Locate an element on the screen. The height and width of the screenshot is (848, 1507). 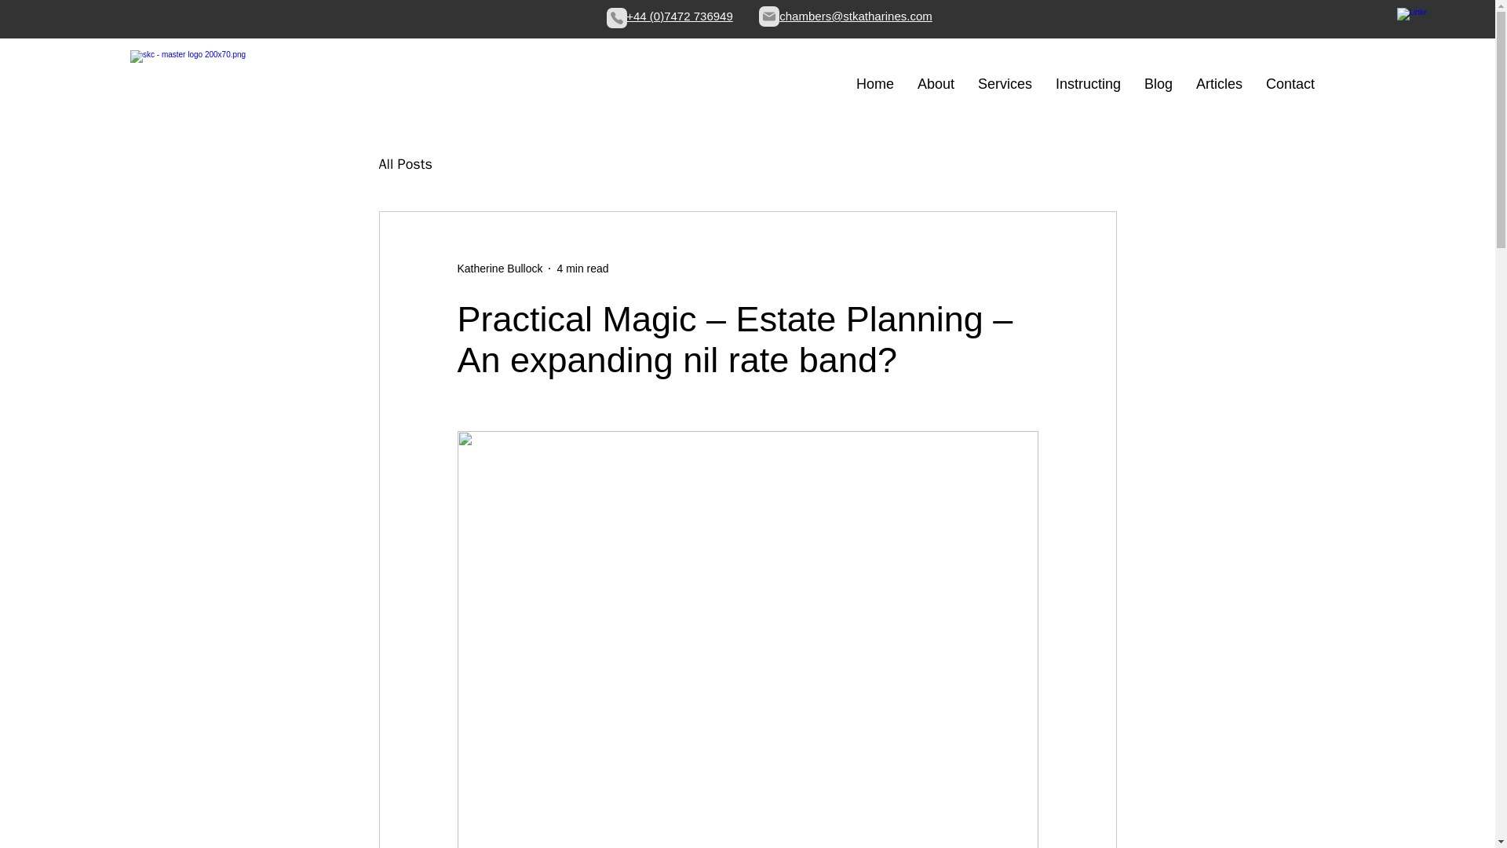
Articles is located at coordinates (1219, 83).